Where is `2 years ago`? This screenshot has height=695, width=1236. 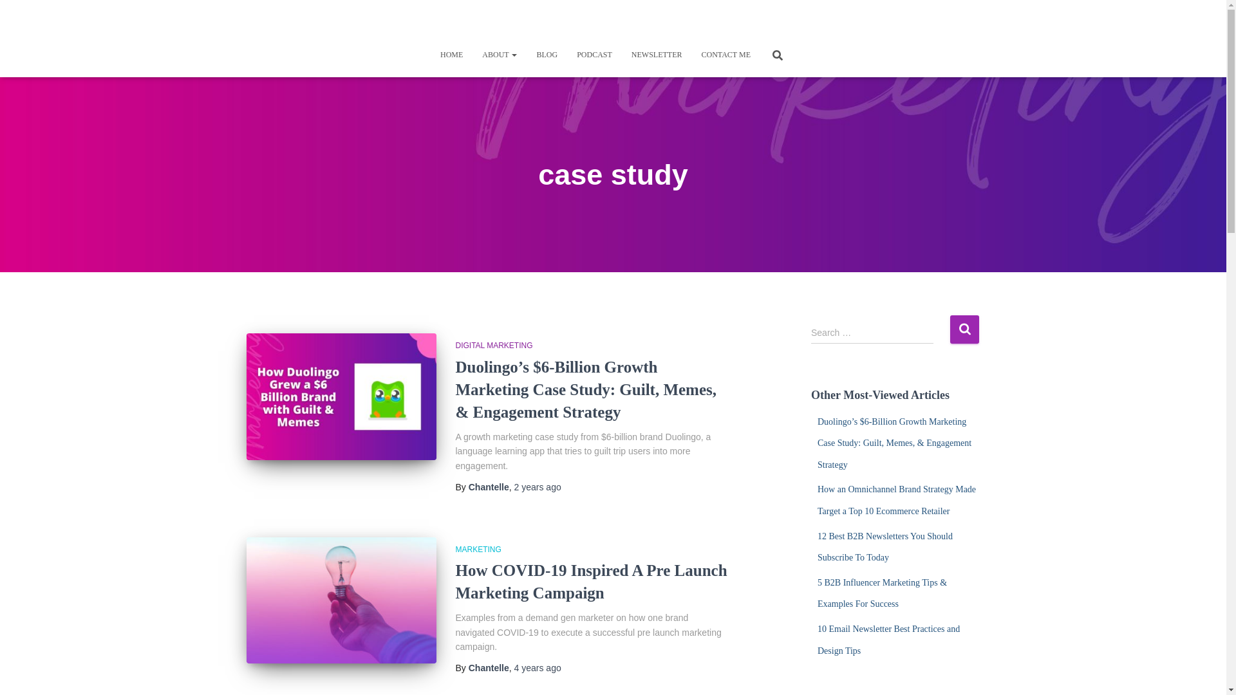 2 years ago is located at coordinates (537, 486).